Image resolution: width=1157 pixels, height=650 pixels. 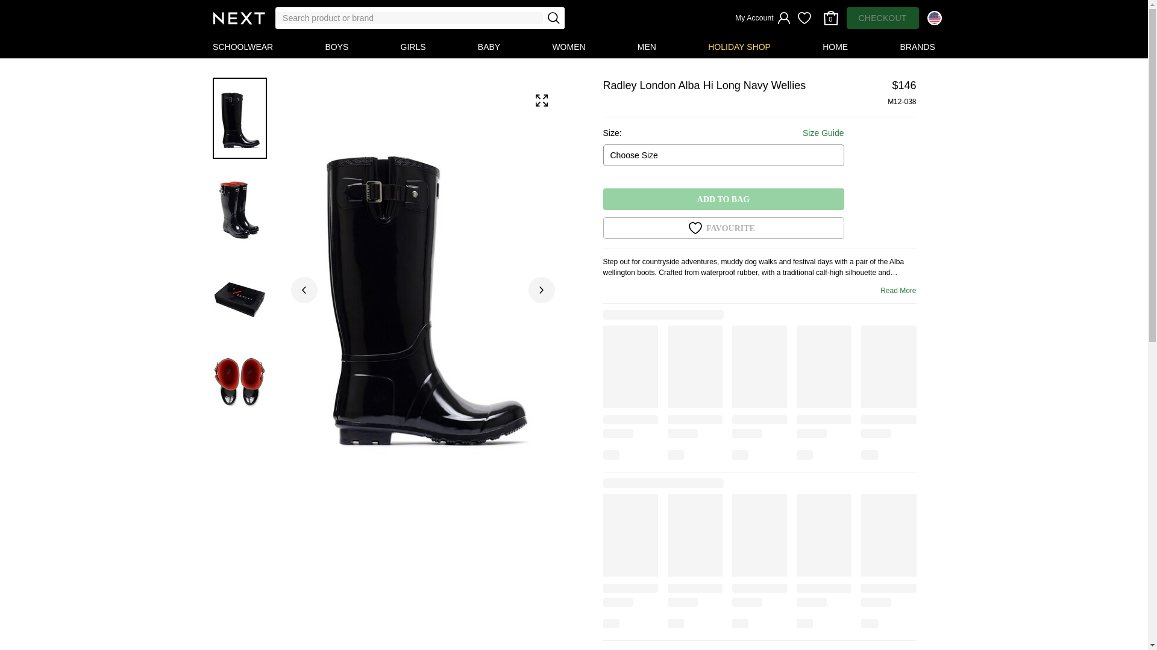 What do you see at coordinates (823, 133) in the screenshot?
I see `Size Guide` at bounding box center [823, 133].